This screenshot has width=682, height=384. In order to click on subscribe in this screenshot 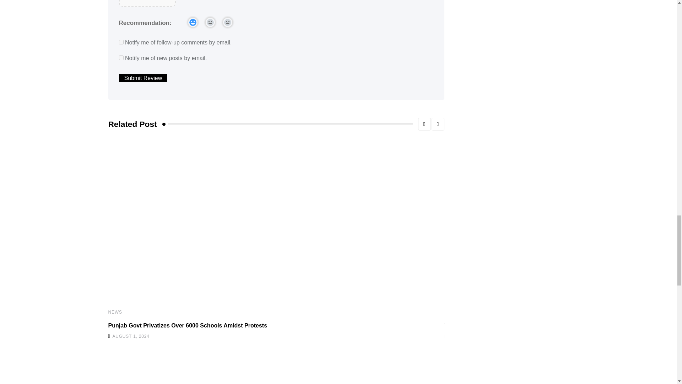, I will do `click(121, 42)`.